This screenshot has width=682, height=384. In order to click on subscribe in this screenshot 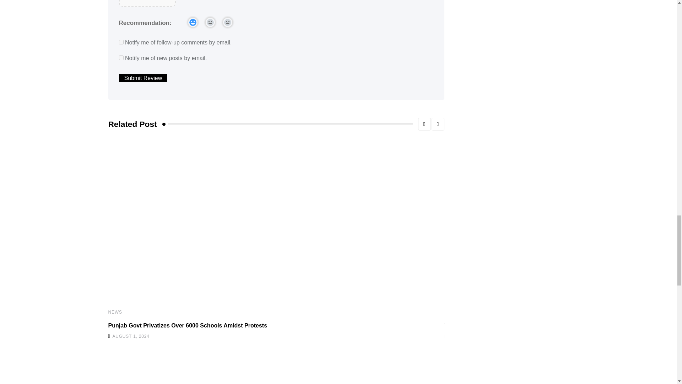, I will do `click(121, 42)`.